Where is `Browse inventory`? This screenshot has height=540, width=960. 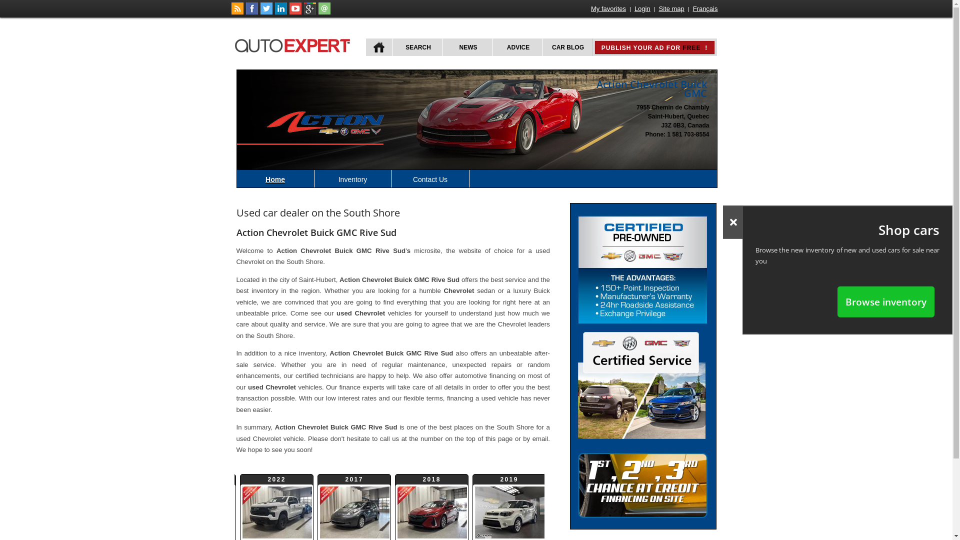 Browse inventory is located at coordinates (886, 301).